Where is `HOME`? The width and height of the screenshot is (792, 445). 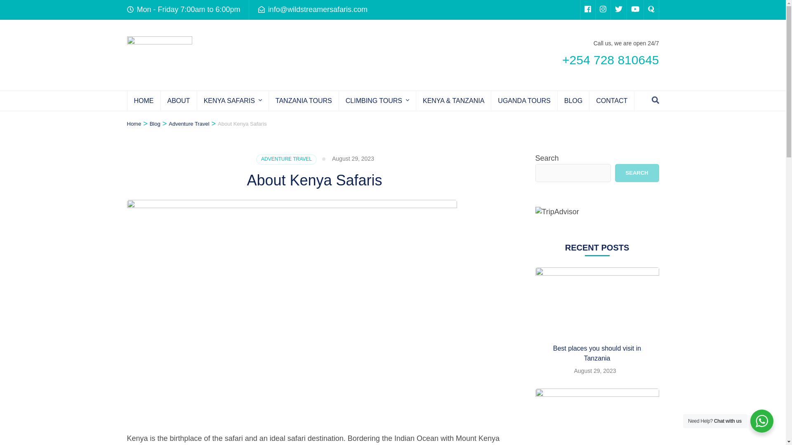
HOME is located at coordinates (143, 101).